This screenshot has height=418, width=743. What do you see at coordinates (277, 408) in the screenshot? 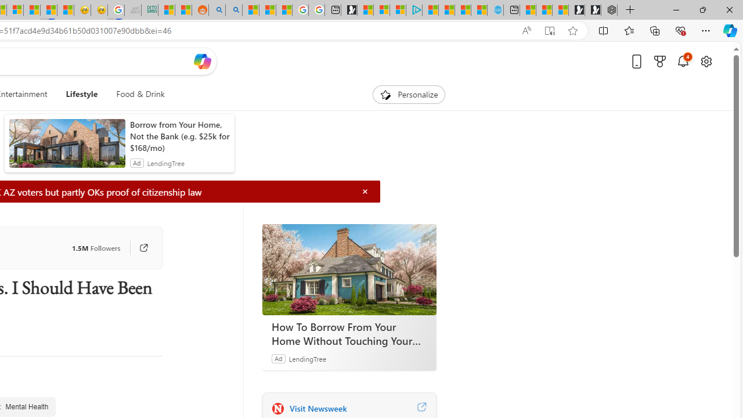
I see `Newsweek` at bounding box center [277, 408].